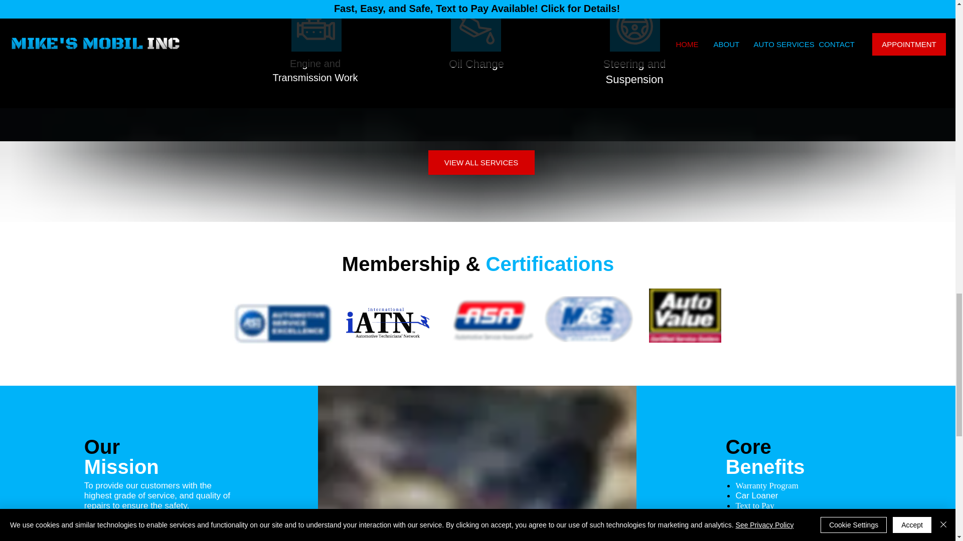 Image resolution: width=963 pixels, height=541 pixels. Describe the element at coordinates (588, 319) in the screenshot. I see `MACS` at that location.